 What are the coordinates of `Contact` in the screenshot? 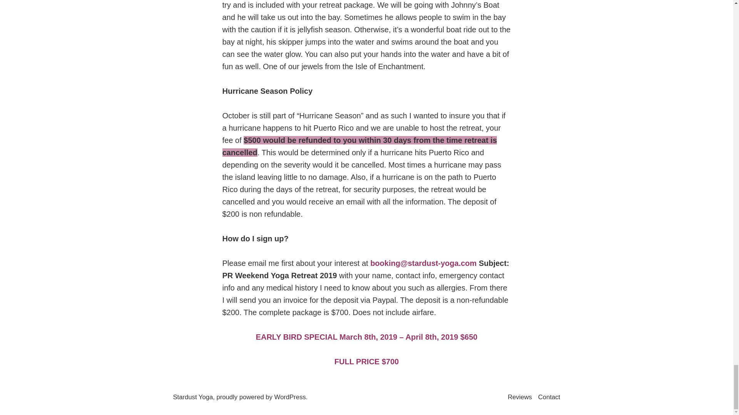 It's located at (549, 397).